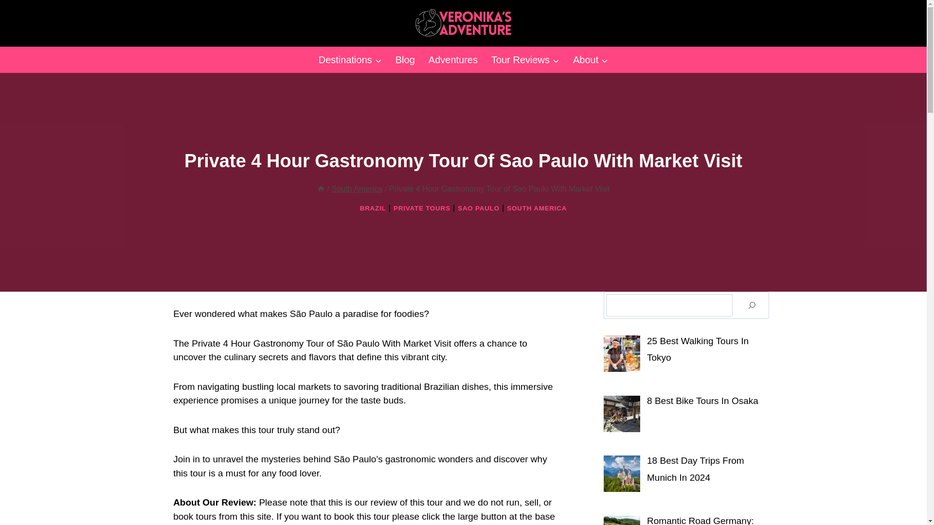  What do you see at coordinates (421, 208) in the screenshot?
I see `PRIVATE TOURS` at bounding box center [421, 208].